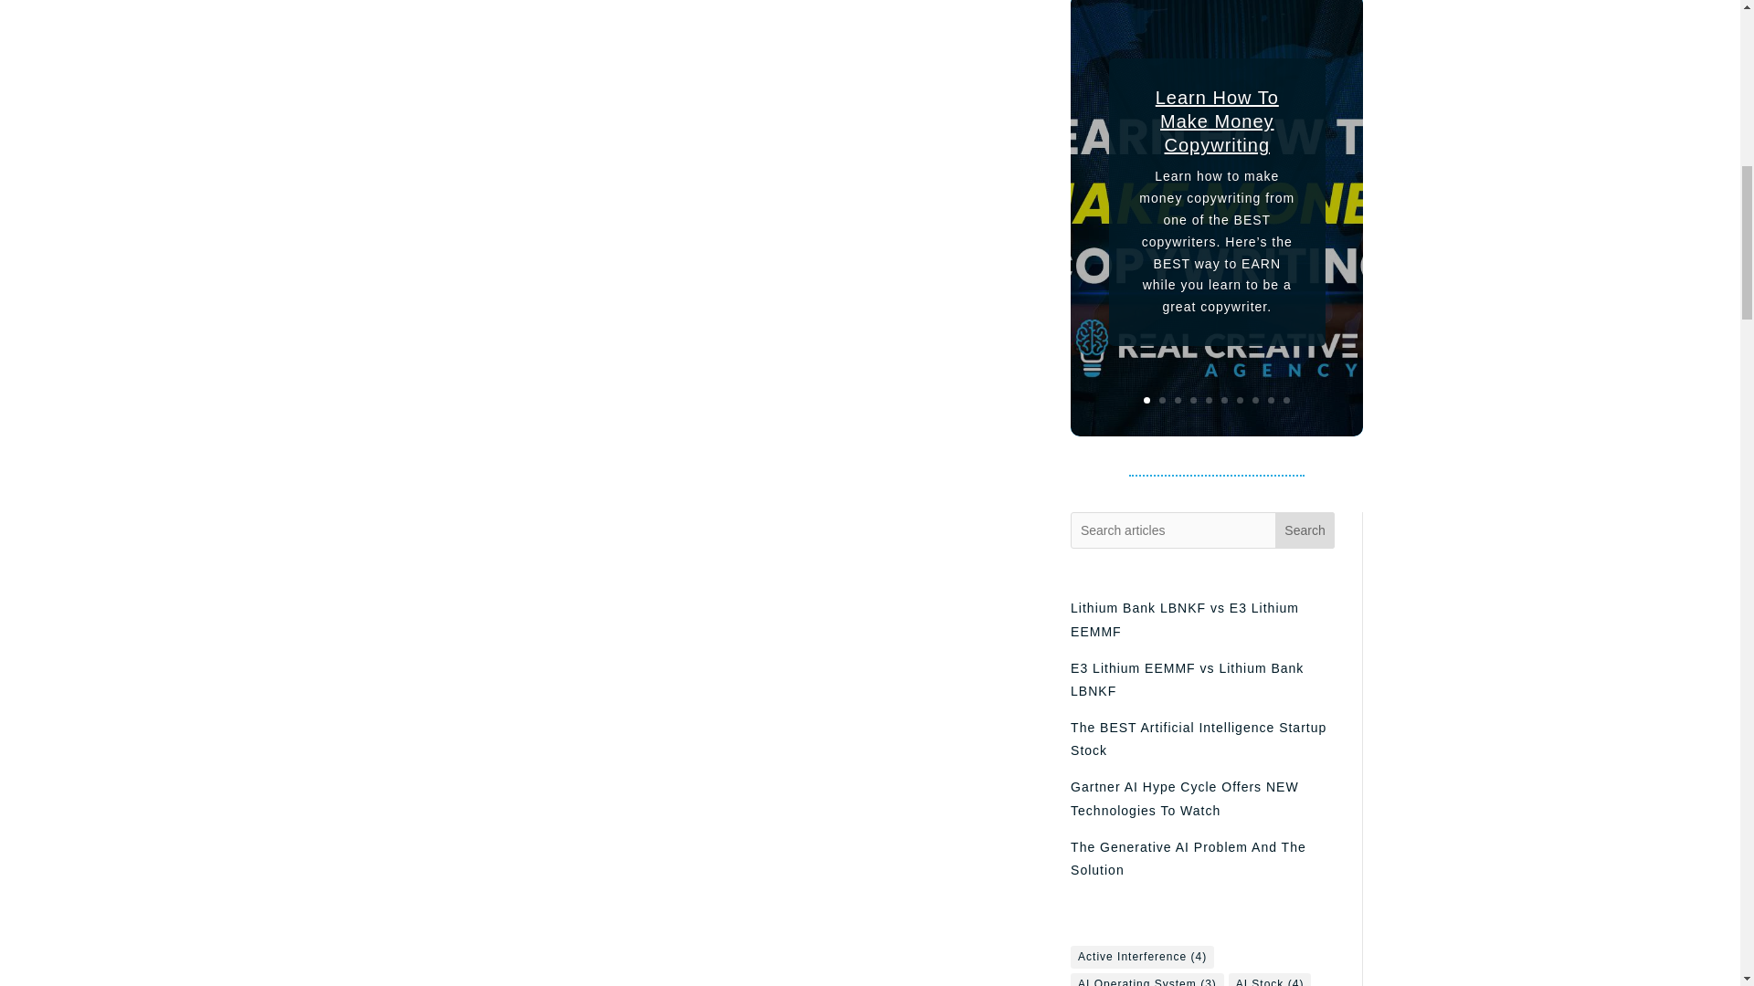 Image resolution: width=1754 pixels, height=986 pixels. What do you see at coordinates (1217, 132) in the screenshot?
I see `Learn How To Make Money Copywriting` at bounding box center [1217, 132].